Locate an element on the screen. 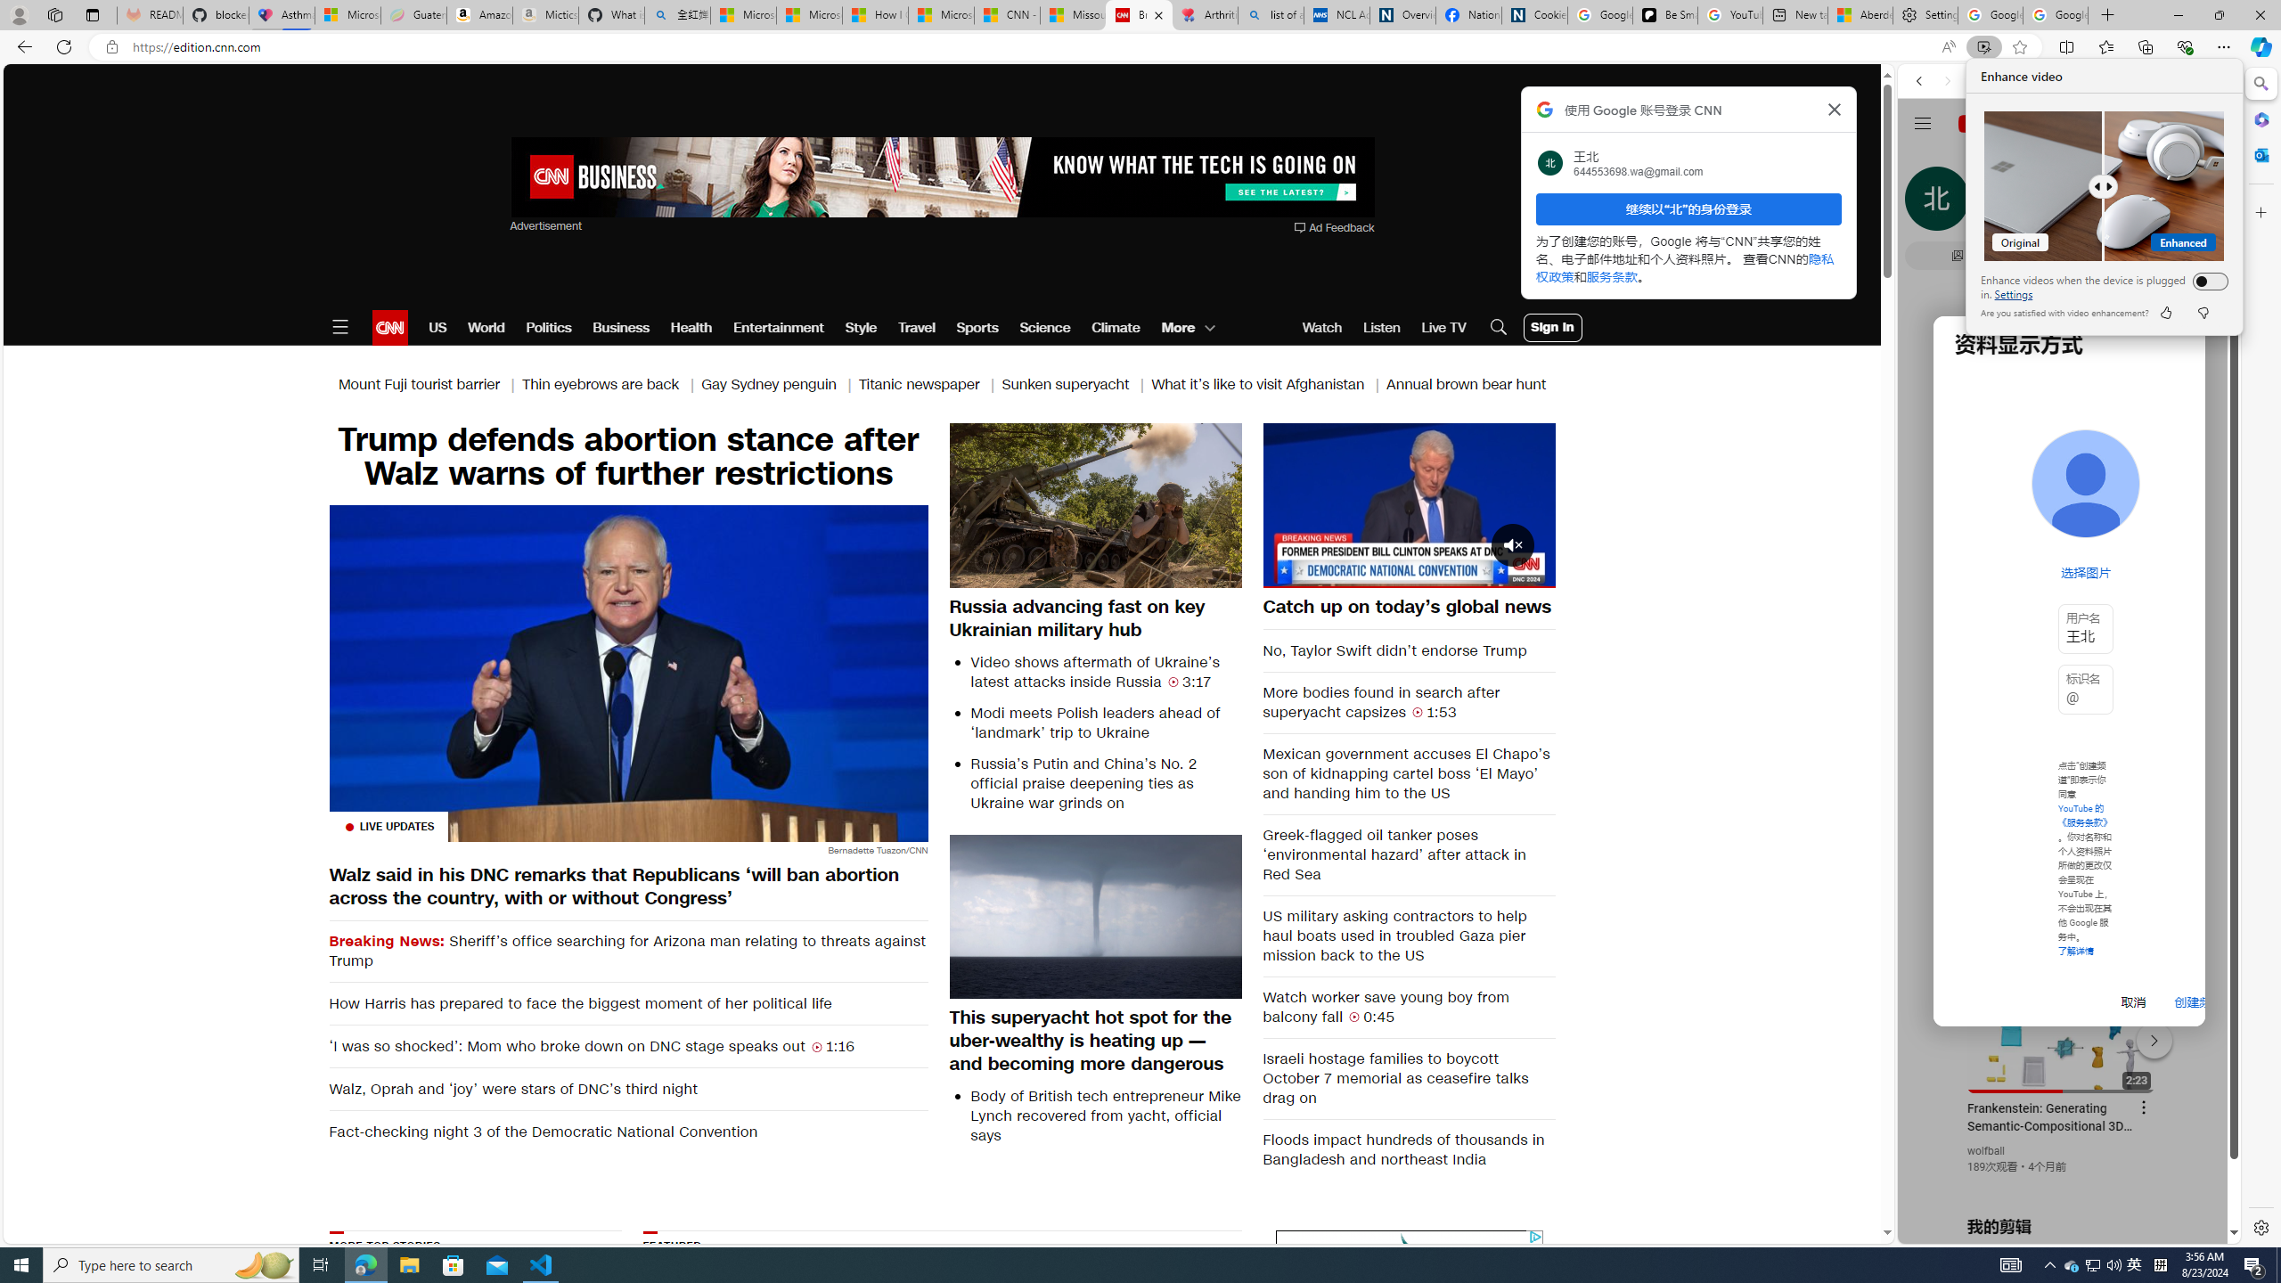  AutomationID: brandFlyLogo is located at coordinates (1410, 1245).